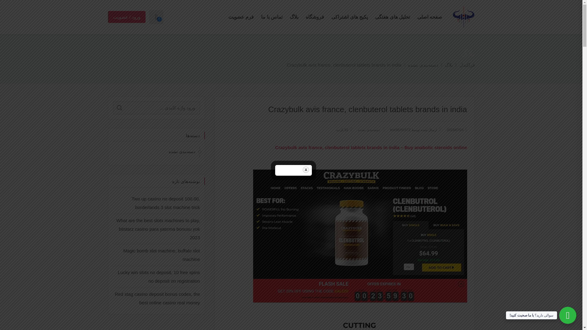 The height and width of the screenshot is (330, 587). What do you see at coordinates (156, 17) in the screenshot?
I see `0` at bounding box center [156, 17].